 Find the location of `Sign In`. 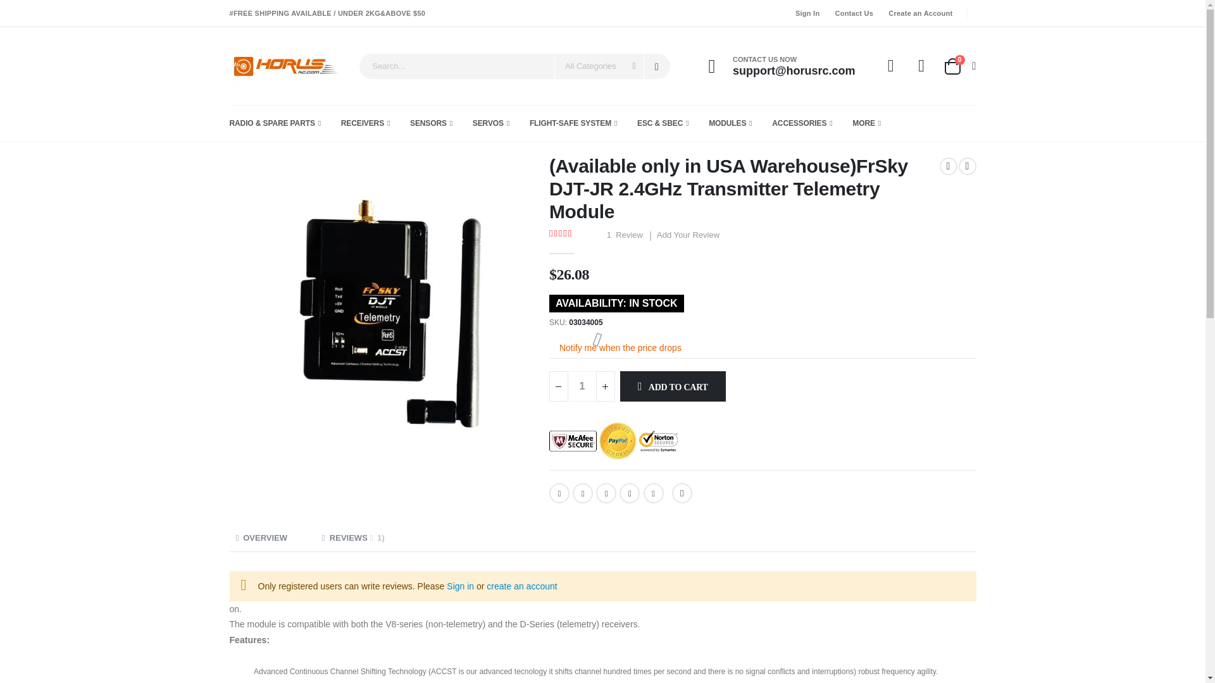

Sign In is located at coordinates (852, 13).